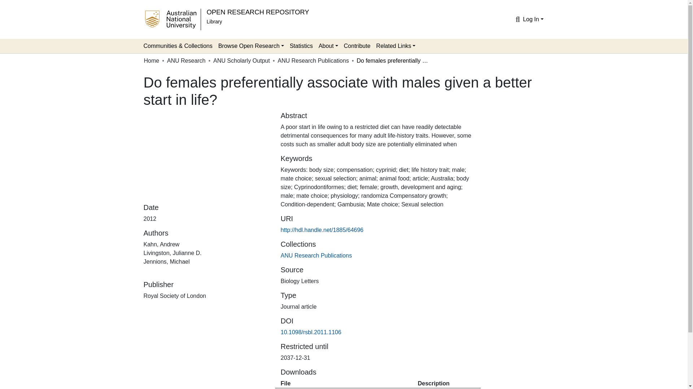  Describe the element at coordinates (242, 61) in the screenshot. I see `ANU Scholarly Output` at that location.